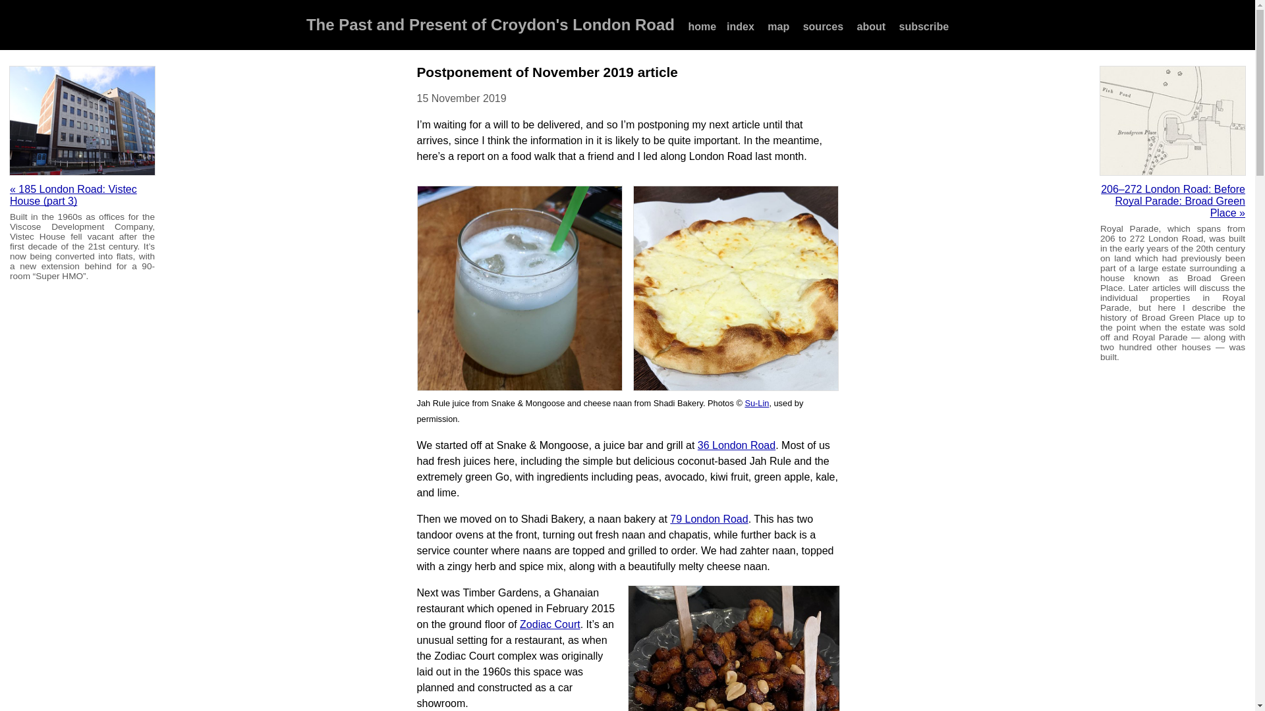 Image resolution: width=1265 pixels, height=711 pixels. Describe the element at coordinates (702, 32) in the screenshot. I see `home` at that location.